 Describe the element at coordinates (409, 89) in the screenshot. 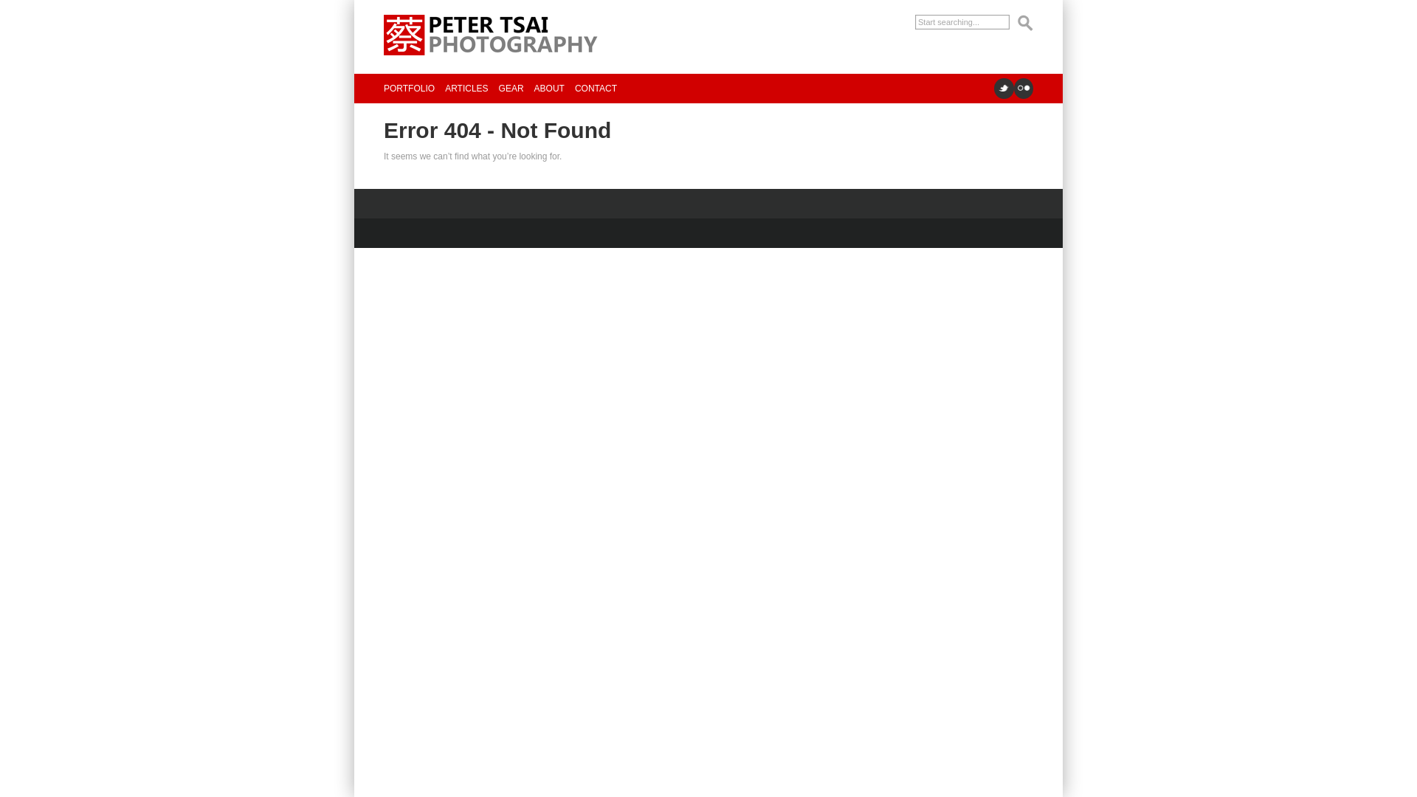

I see `PORTFOLIO` at that location.